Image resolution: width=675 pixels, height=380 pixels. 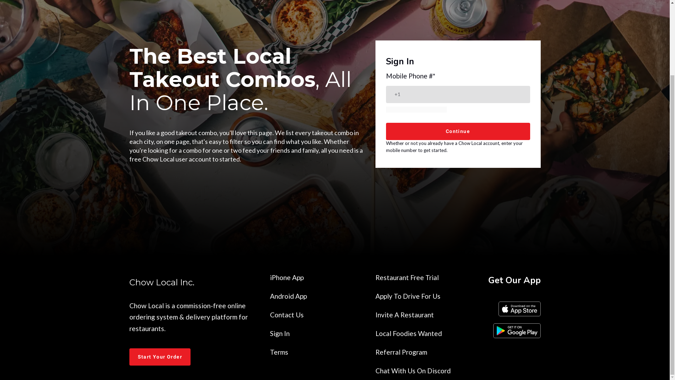 What do you see at coordinates (287, 315) in the screenshot?
I see `Contact Us` at bounding box center [287, 315].